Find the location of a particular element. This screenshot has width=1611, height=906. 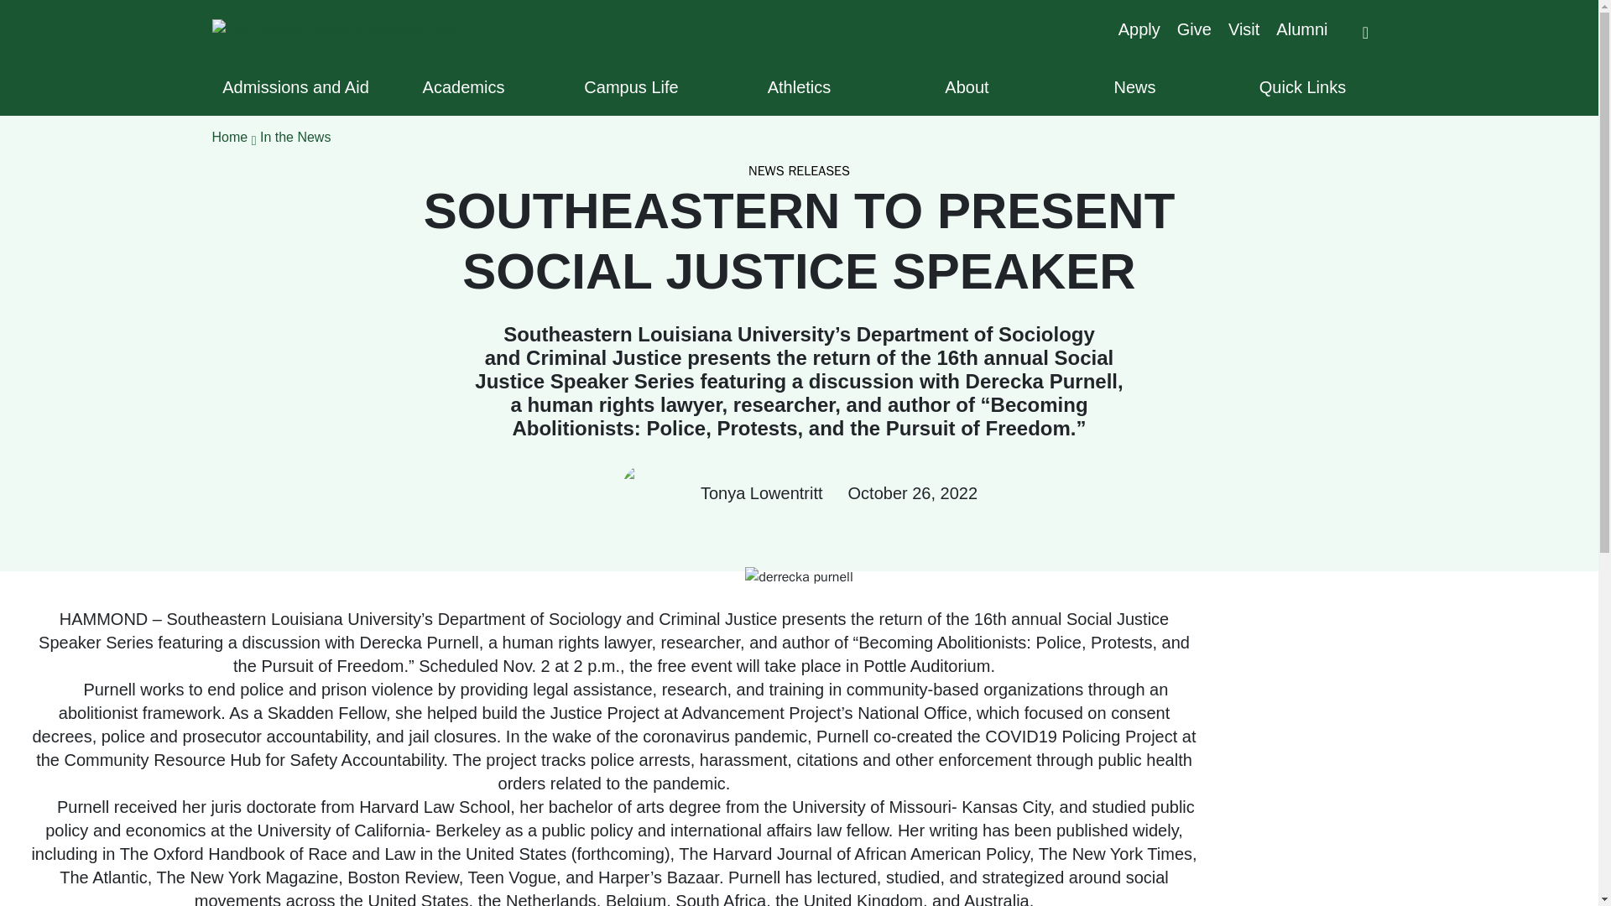

Academics is located at coordinates (463, 86).